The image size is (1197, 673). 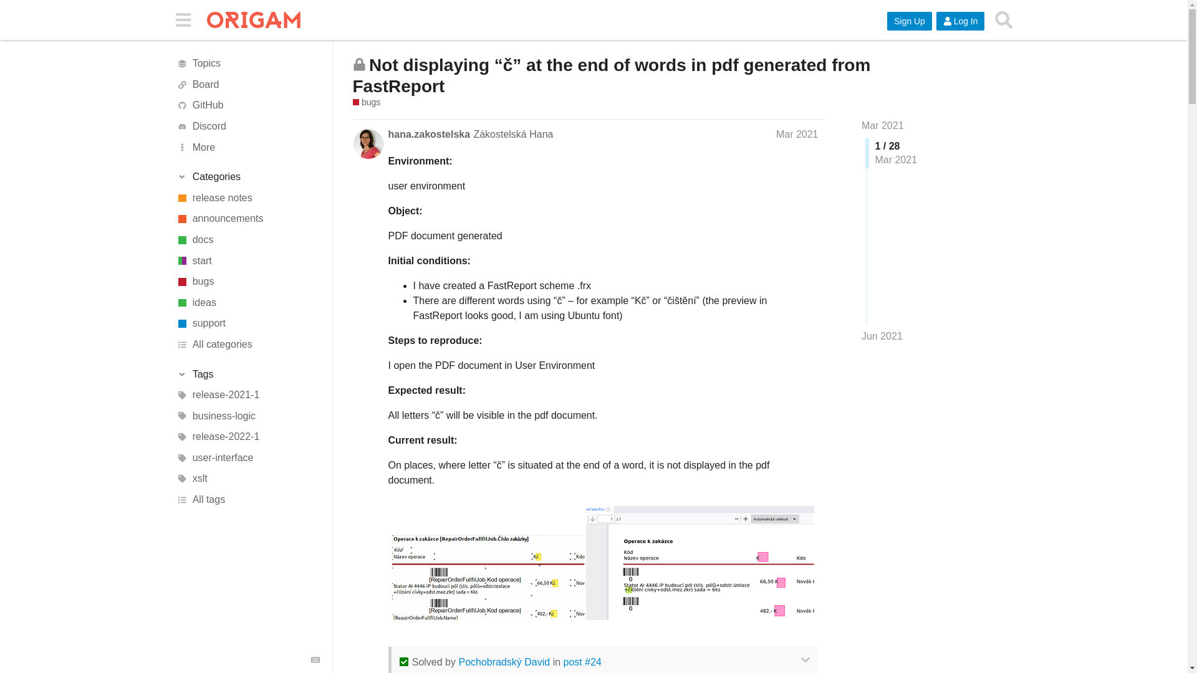 What do you see at coordinates (248, 479) in the screenshot?
I see `xslt` at bounding box center [248, 479].